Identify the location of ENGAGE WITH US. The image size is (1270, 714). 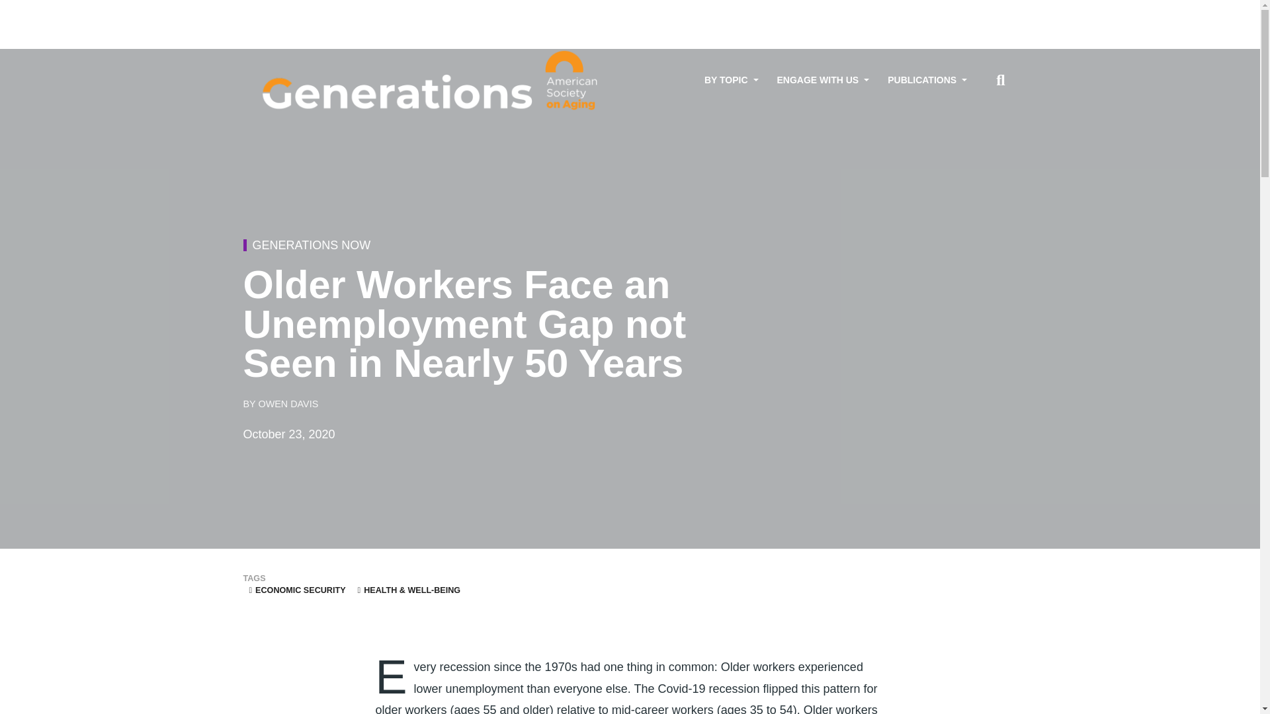
(823, 80).